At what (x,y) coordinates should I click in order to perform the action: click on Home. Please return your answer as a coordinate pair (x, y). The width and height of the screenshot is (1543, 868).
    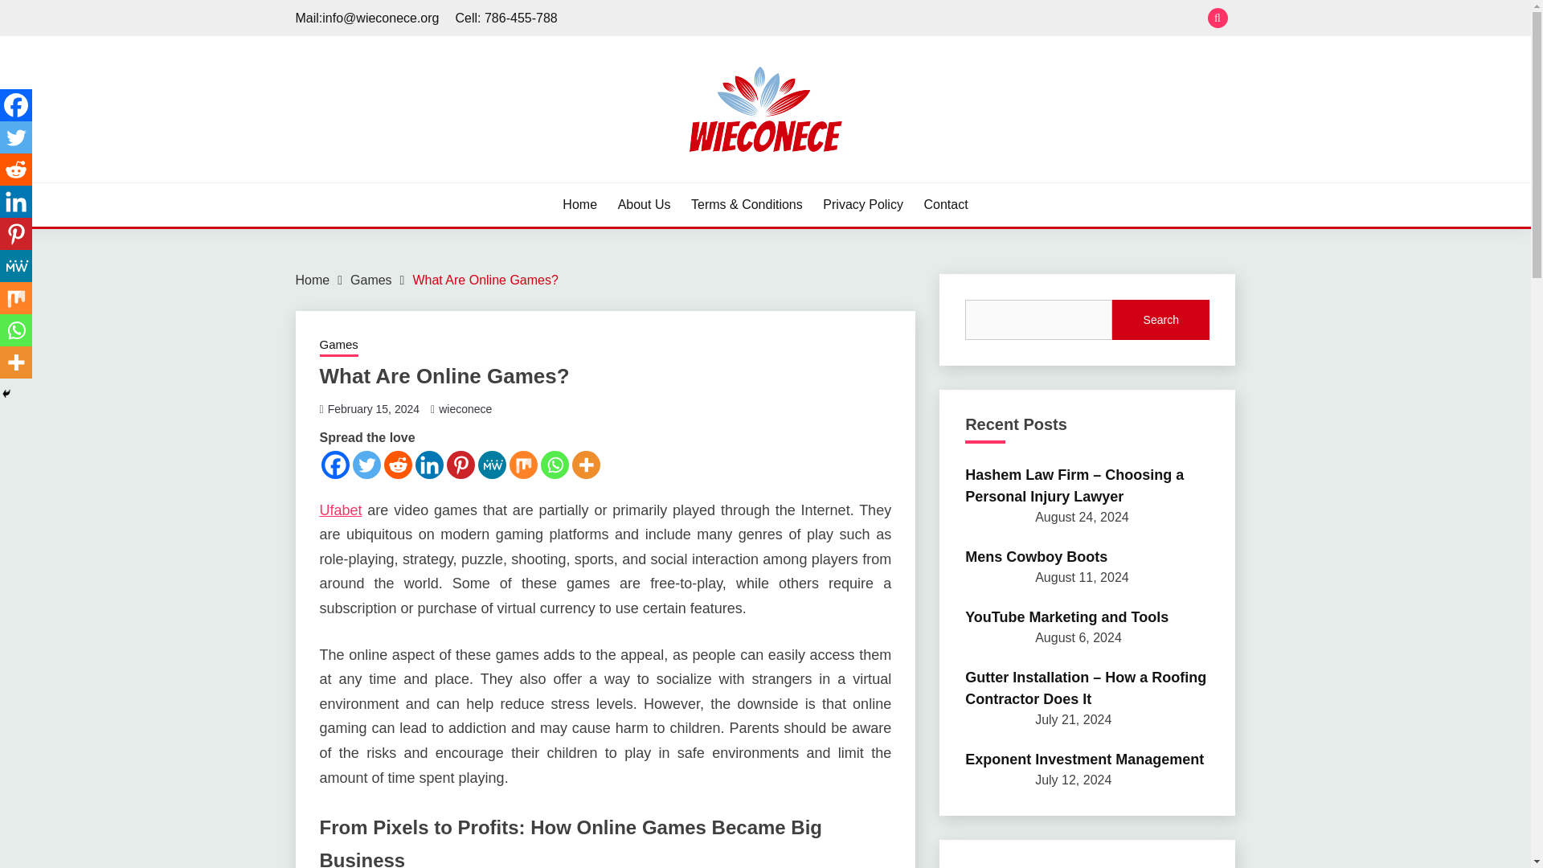
    Looking at the image, I should click on (313, 280).